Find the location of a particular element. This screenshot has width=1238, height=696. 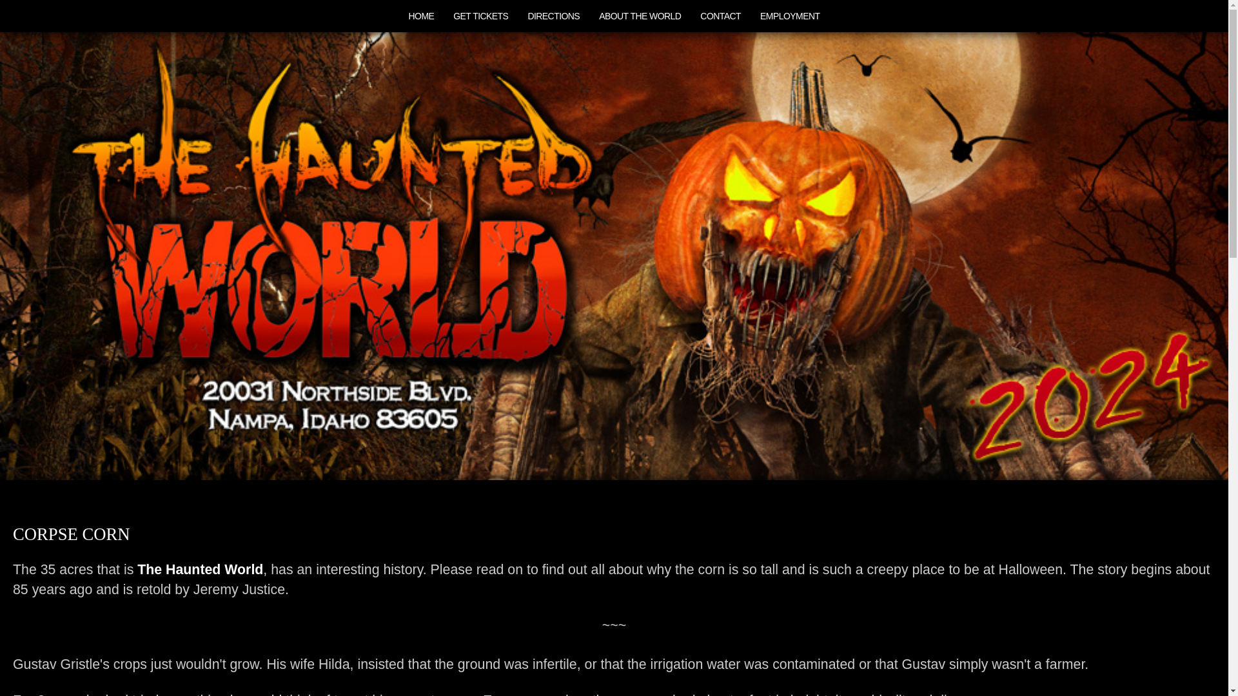

DIRECTIONS is located at coordinates (553, 15).